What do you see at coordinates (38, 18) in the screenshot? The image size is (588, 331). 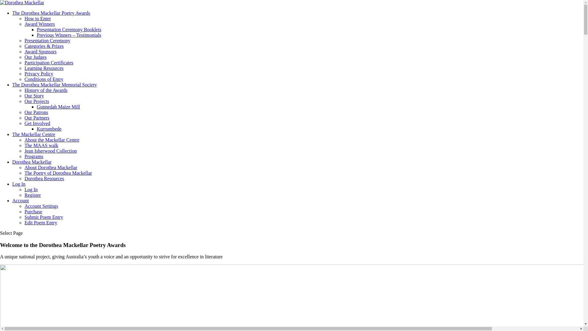 I see `How to Enter` at bounding box center [38, 18].